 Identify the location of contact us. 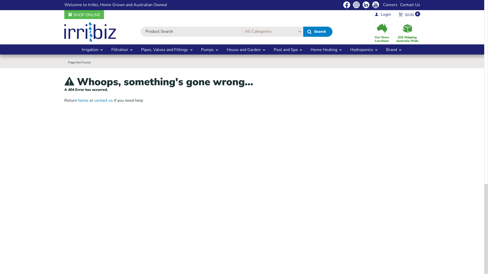
(103, 100).